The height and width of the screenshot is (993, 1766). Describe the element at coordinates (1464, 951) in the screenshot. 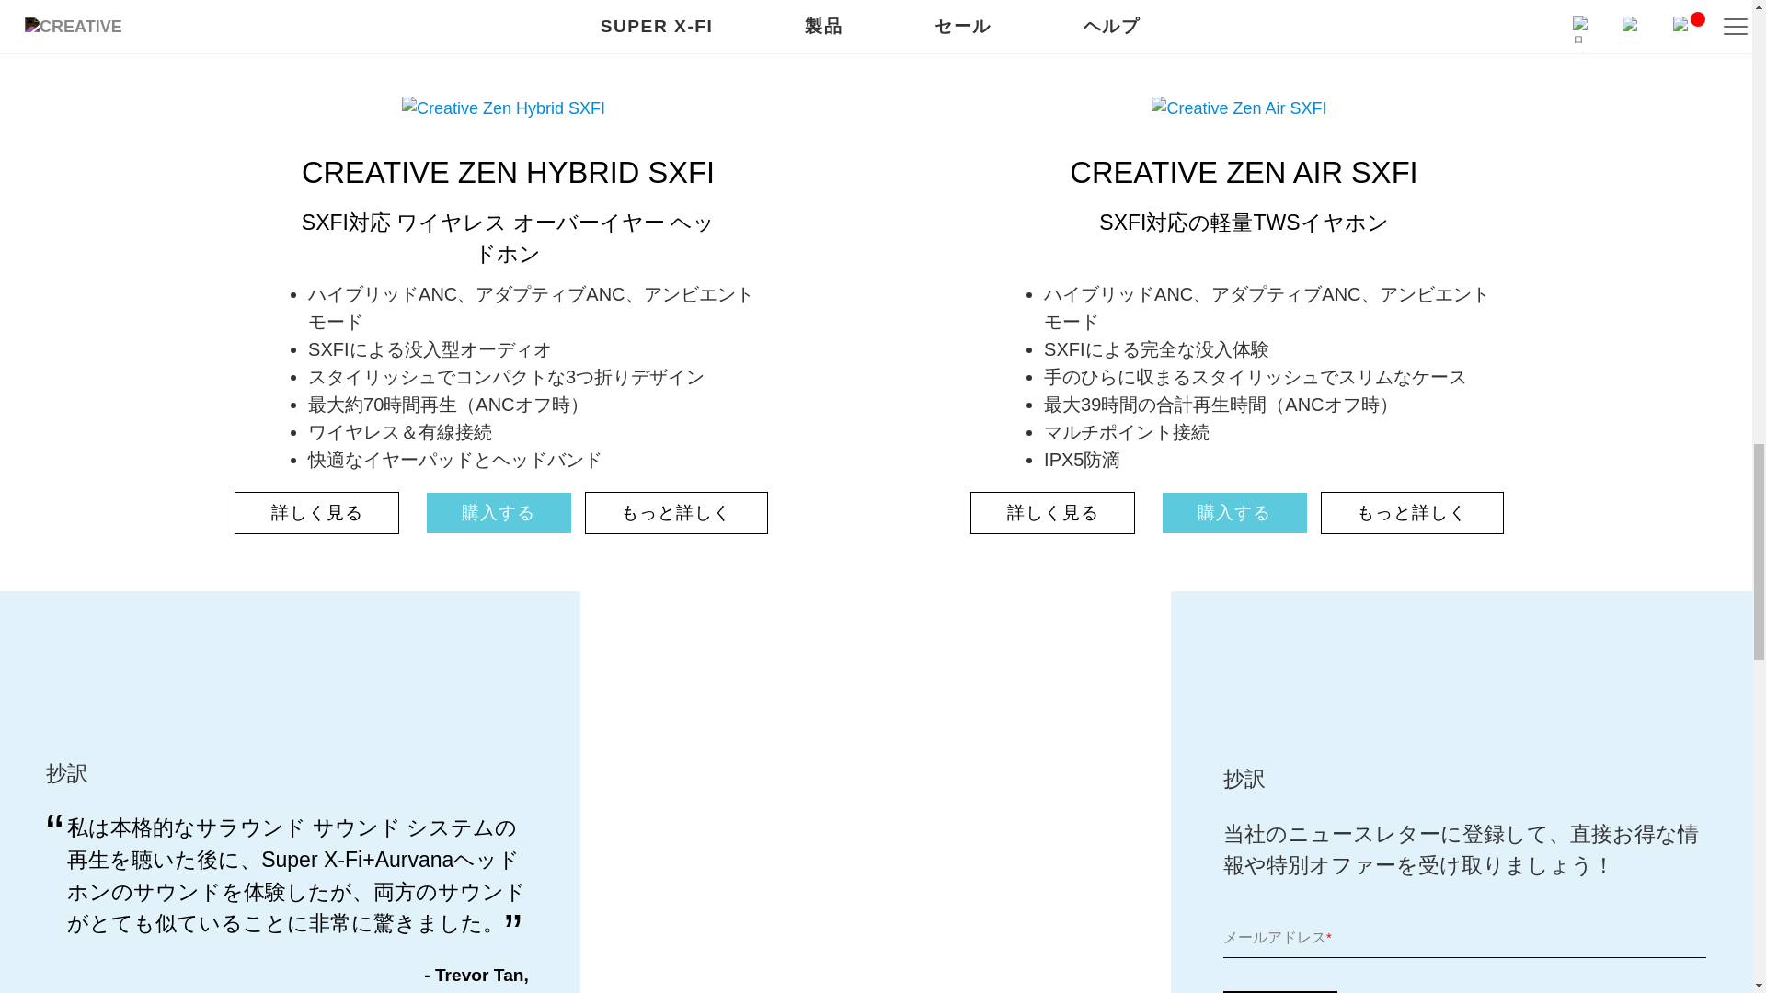

I see `Email Address` at that location.